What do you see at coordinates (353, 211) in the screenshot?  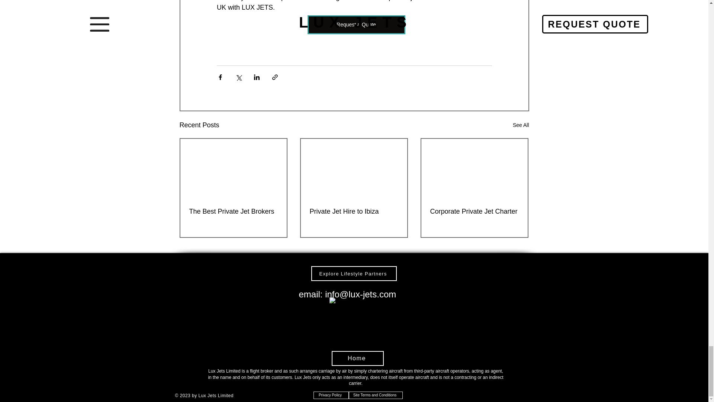 I see `Private Jet Hire to Ibiza` at bounding box center [353, 211].